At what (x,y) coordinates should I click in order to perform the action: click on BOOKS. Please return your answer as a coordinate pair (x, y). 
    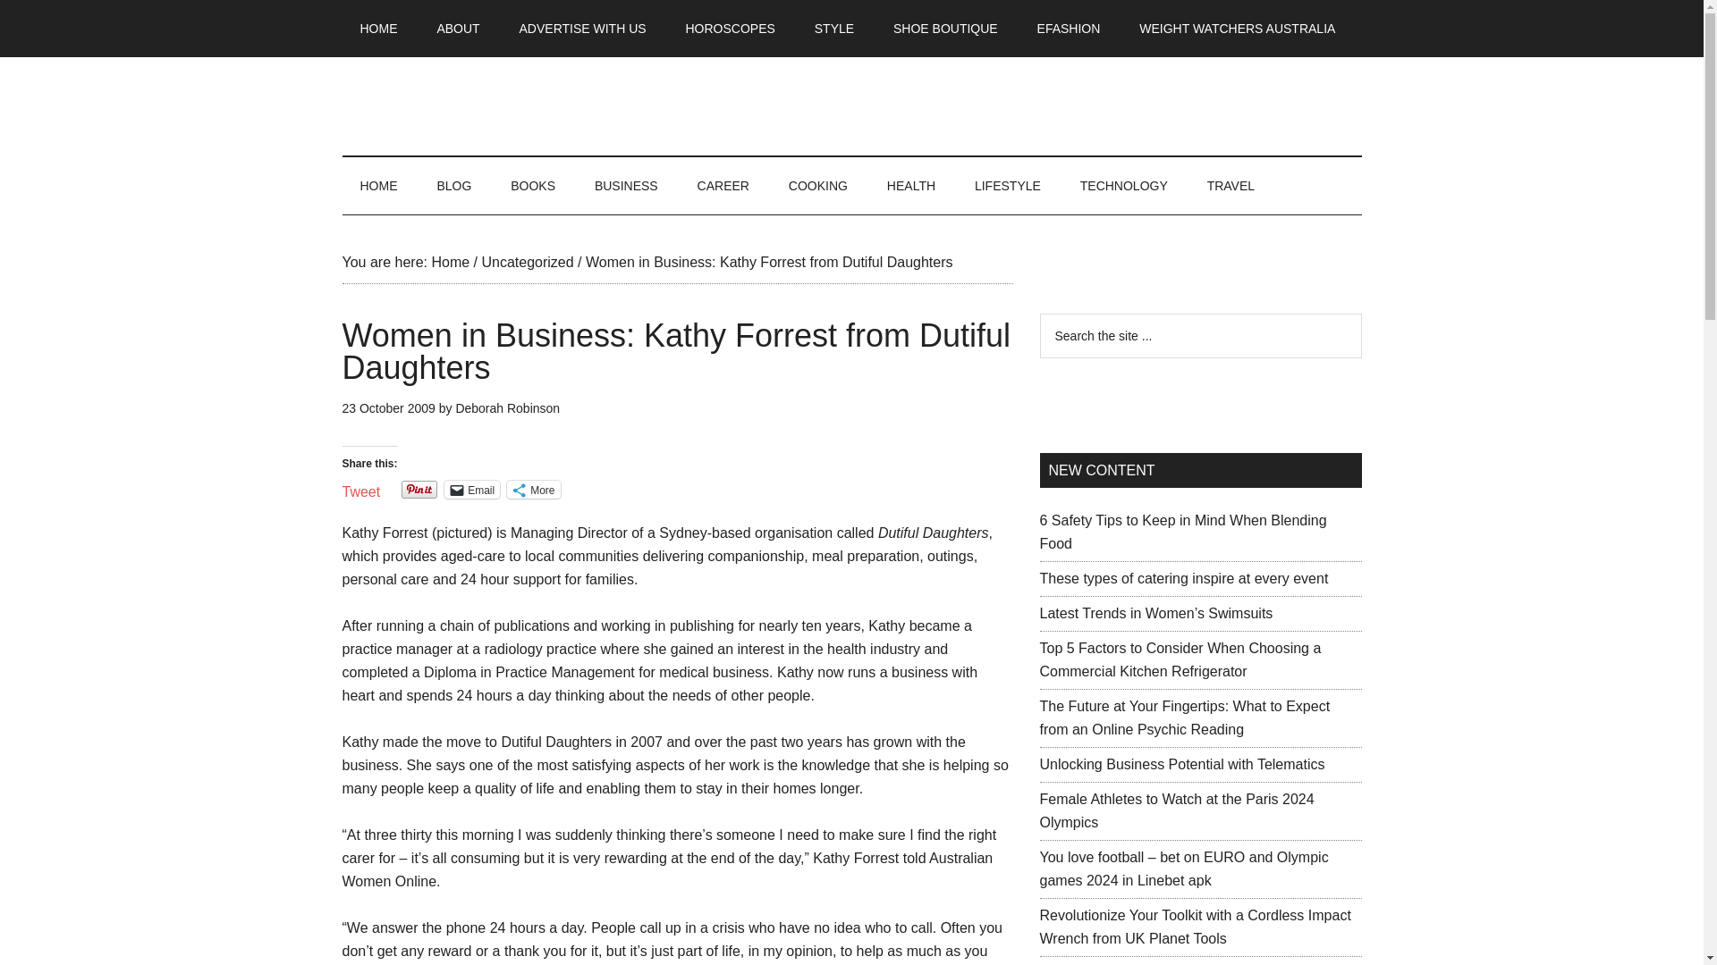
    Looking at the image, I should click on (533, 186).